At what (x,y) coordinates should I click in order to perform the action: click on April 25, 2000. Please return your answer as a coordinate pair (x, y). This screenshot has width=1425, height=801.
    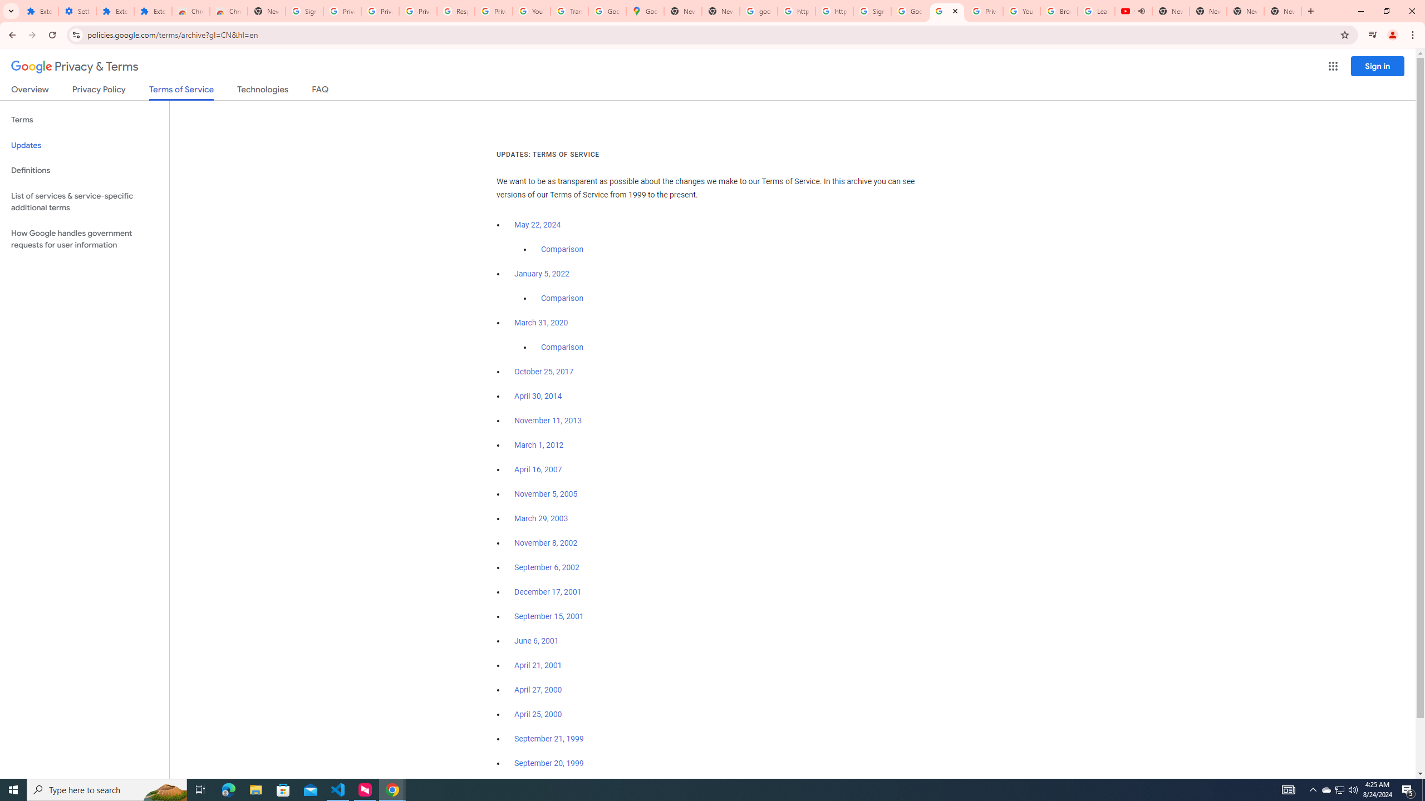
    Looking at the image, I should click on (539, 714).